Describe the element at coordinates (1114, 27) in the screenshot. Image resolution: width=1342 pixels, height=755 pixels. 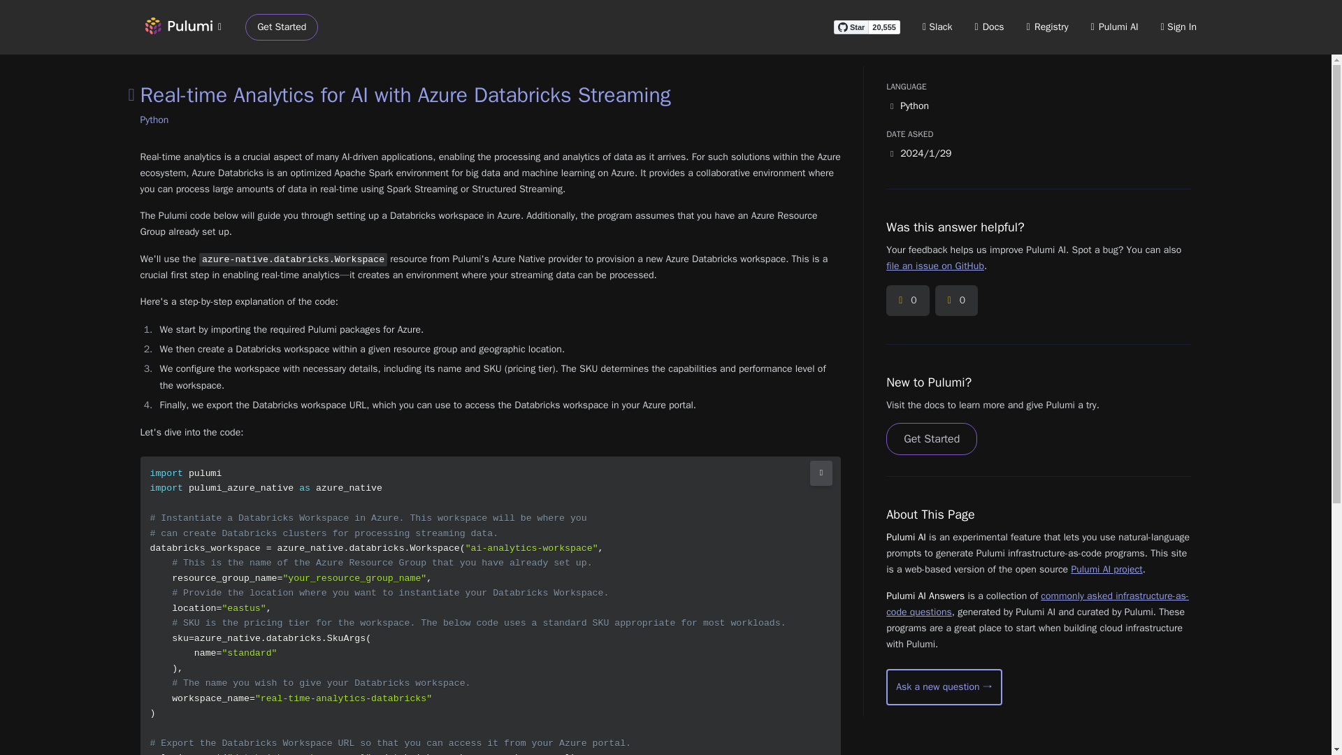
I see `Pulumi AI` at that location.